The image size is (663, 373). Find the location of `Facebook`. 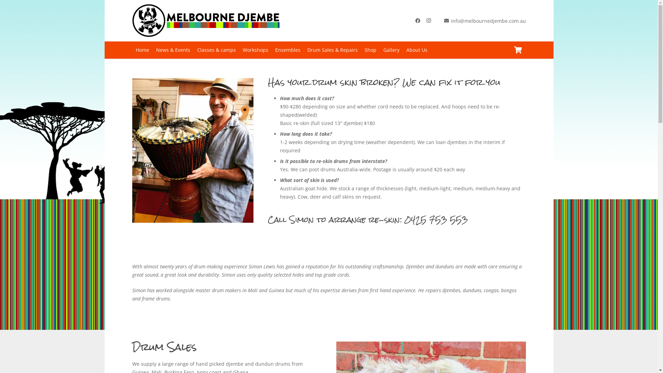

Facebook is located at coordinates (418, 21).